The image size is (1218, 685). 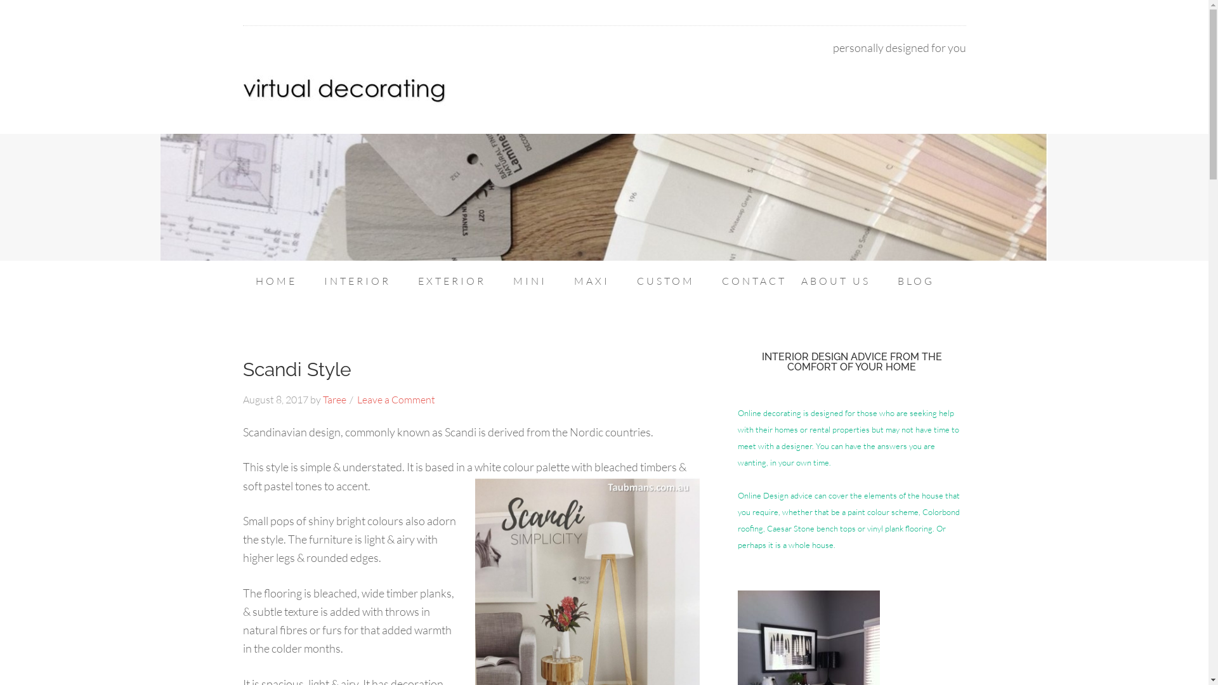 I want to click on Taree, so click(x=334, y=400).